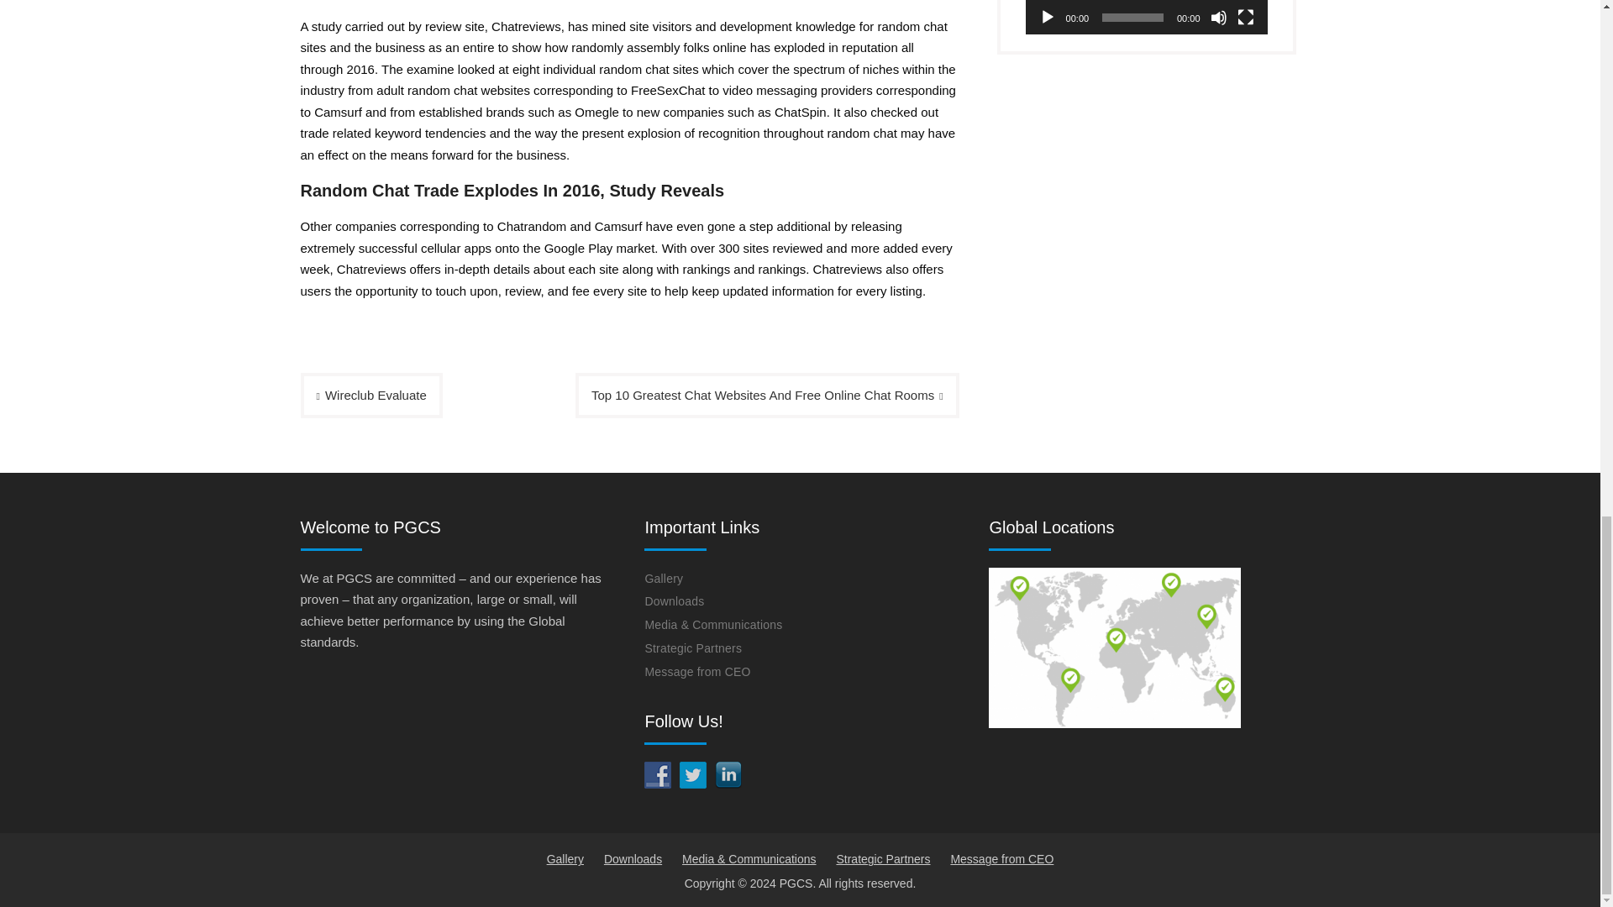  I want to click on Follow Us on LinkedIn, so click(728, 774).